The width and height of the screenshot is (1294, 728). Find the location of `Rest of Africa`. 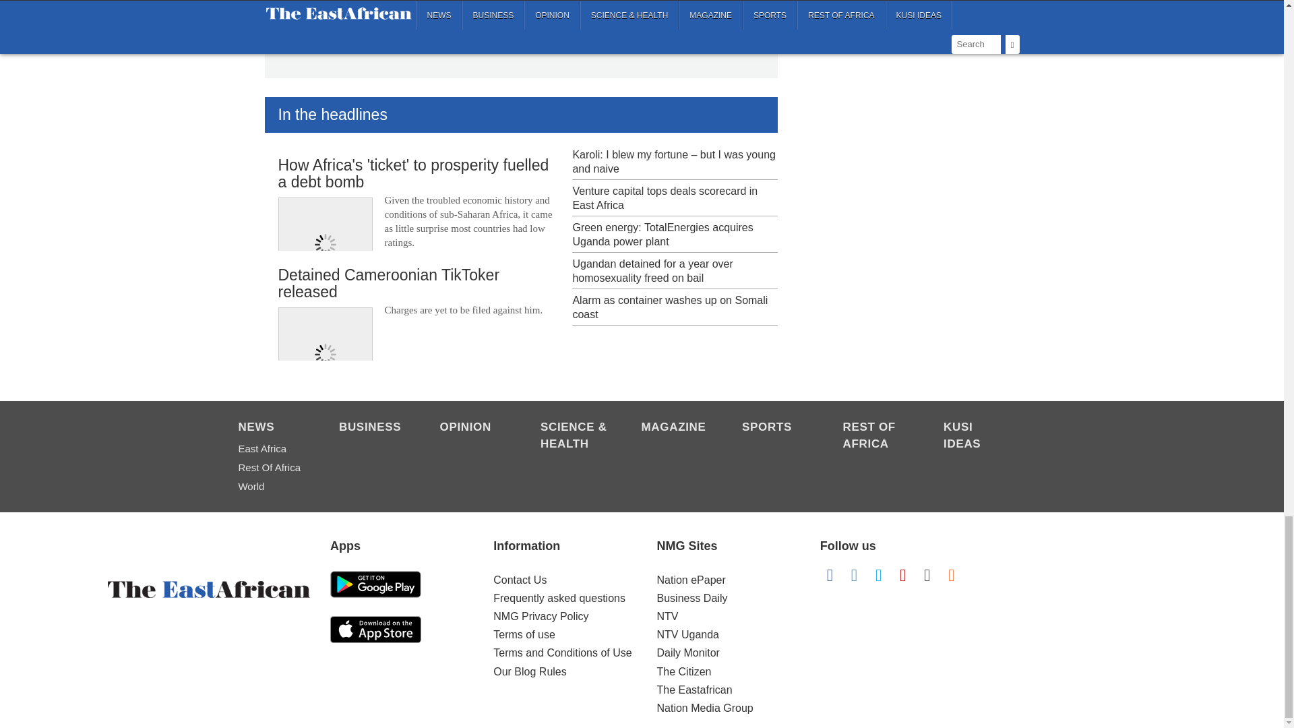

Rest of Africa is located at coordinates (877, 437).